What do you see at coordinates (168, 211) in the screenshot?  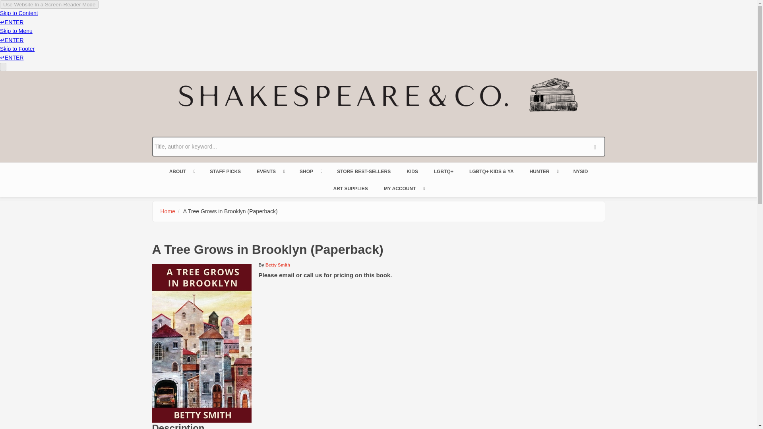 I see `Home` at bounding box center [168, 211].